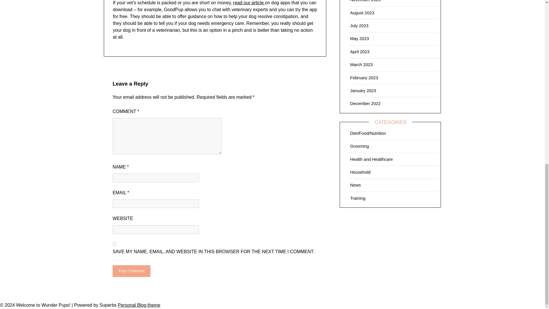 The image size is (549, 309). What do you see at coordinates (114, 244) in the screenshot?
I see `yes` at bounding box center [114, 244].